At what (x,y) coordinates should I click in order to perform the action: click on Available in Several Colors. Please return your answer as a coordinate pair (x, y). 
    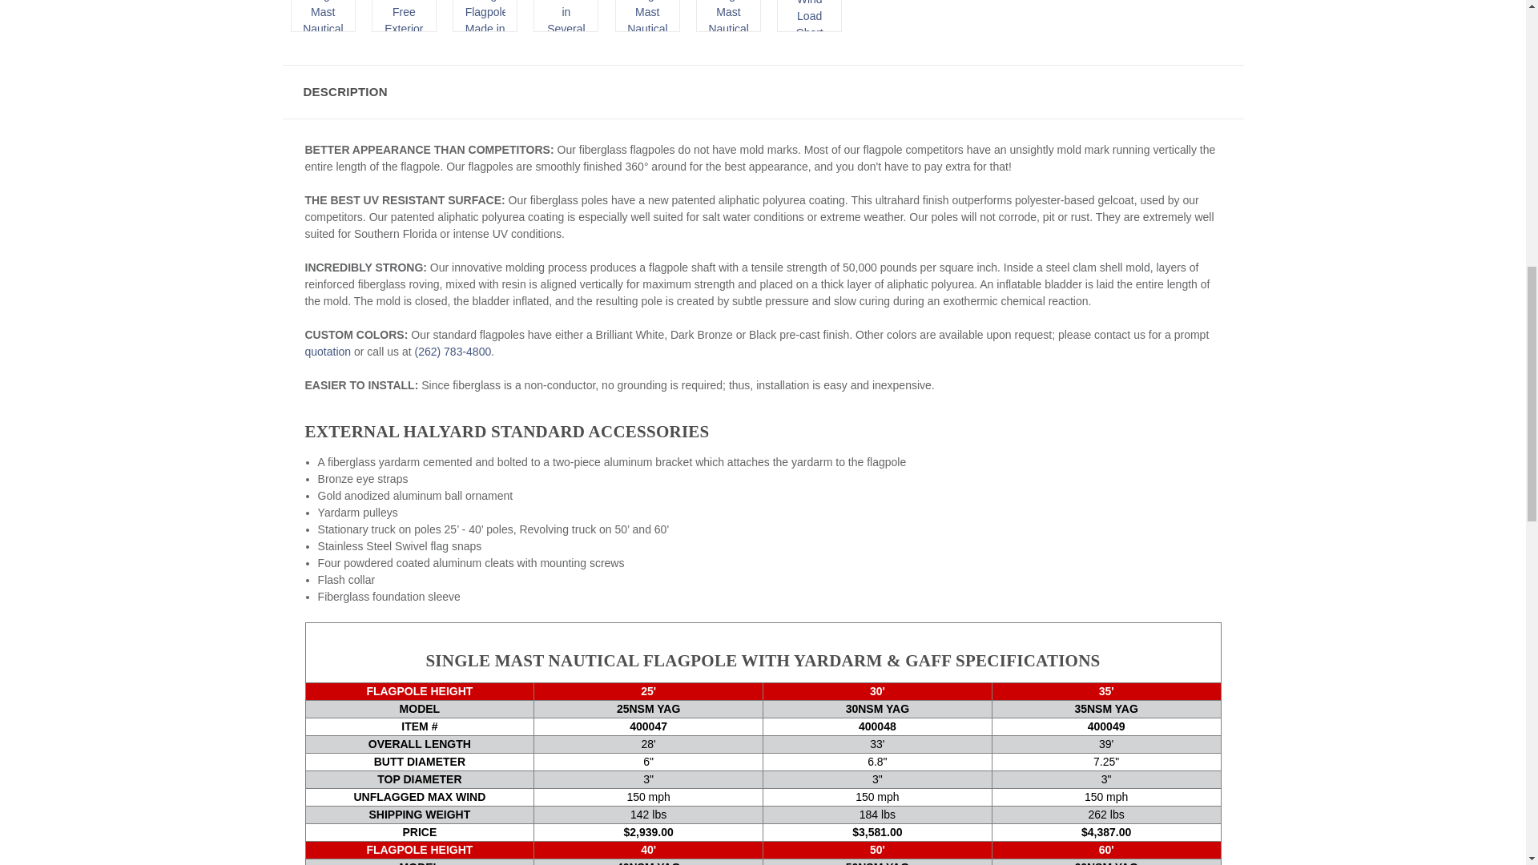
    Looking at the image, I should click on (566, 15).